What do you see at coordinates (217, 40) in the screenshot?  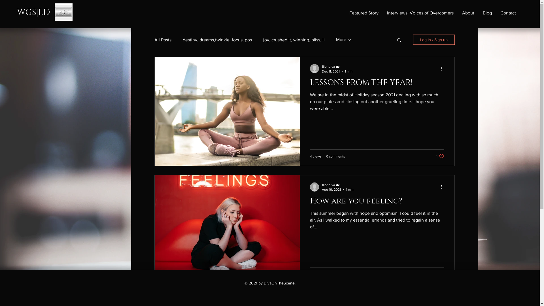 I see `destiny, dreams,twinkle, focus, pos` at bounding box center [217, 40].